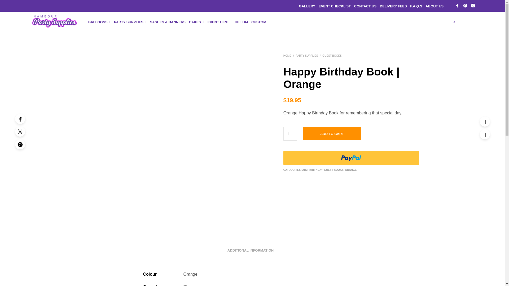 The image size is (509, 286). What do you see at coordinates (451, 22) in the screenshot?
I see `0` at bounding box center [451, 22].